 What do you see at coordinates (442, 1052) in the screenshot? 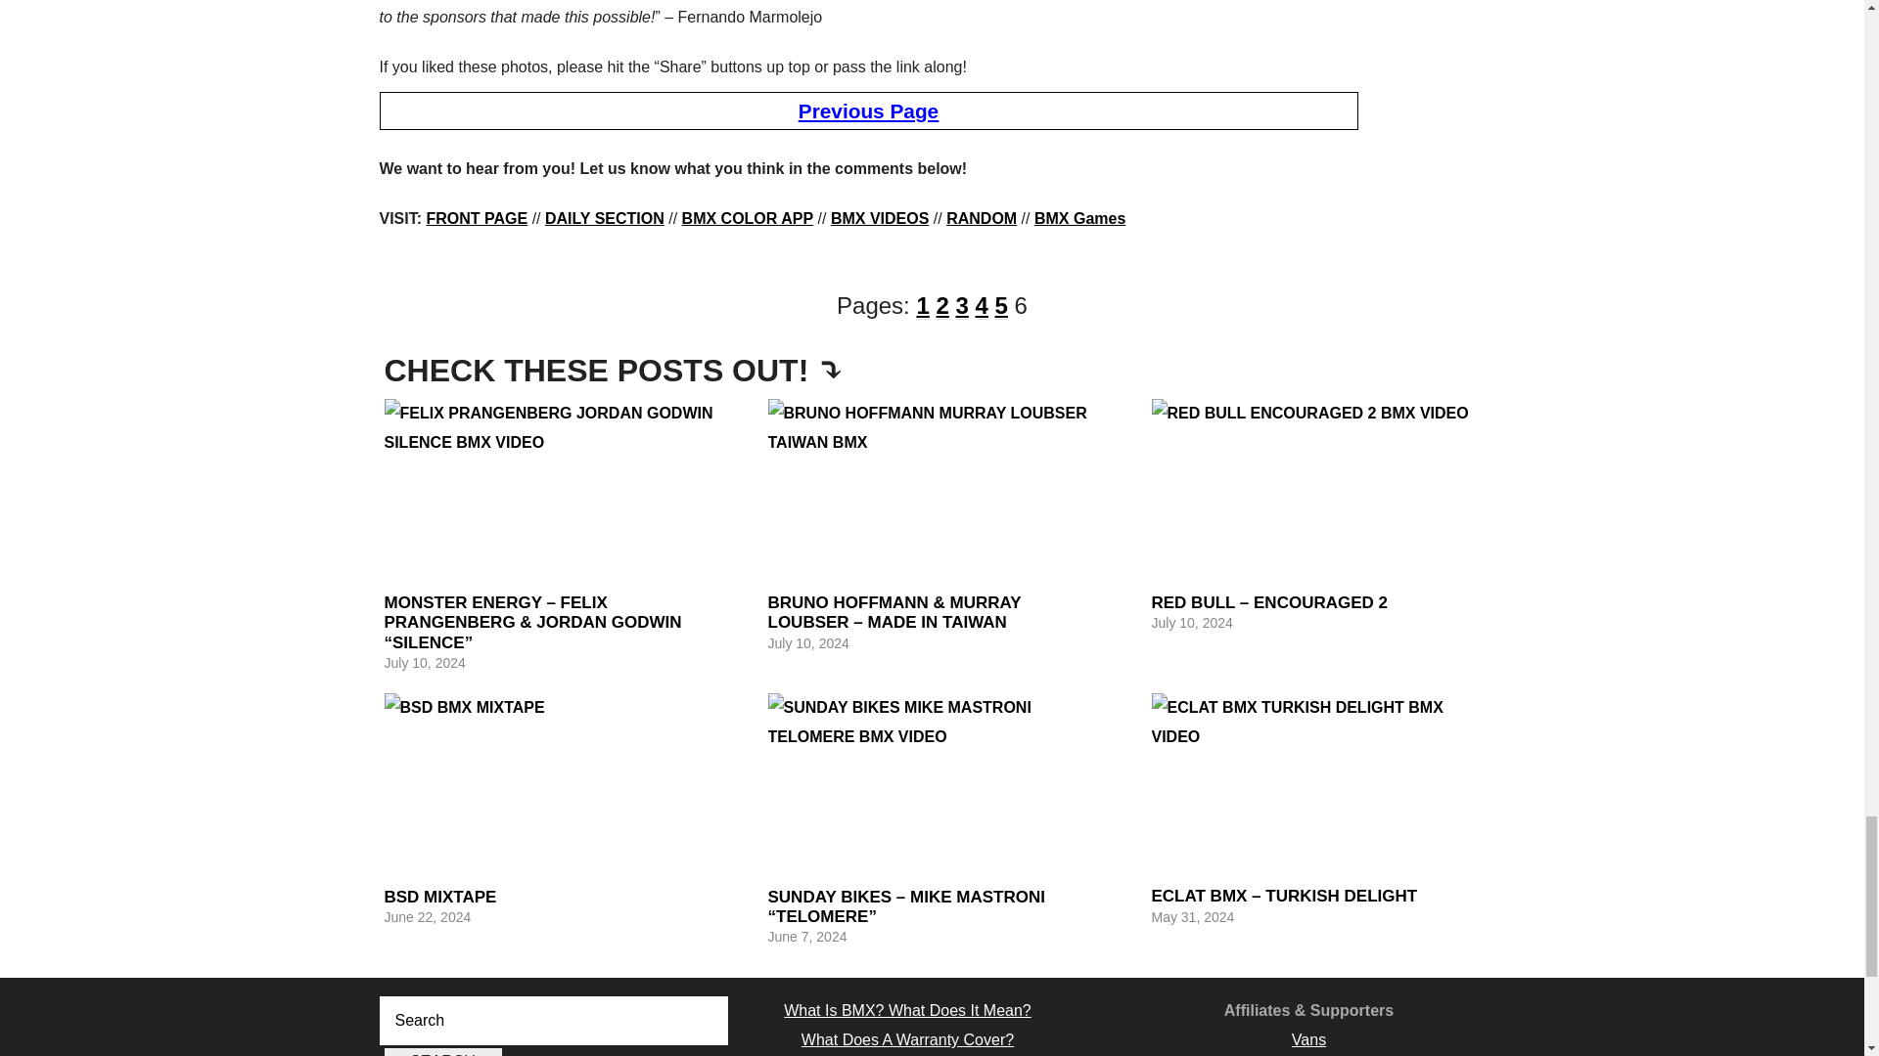
I see `Search` at bounding box center [442, 1052].